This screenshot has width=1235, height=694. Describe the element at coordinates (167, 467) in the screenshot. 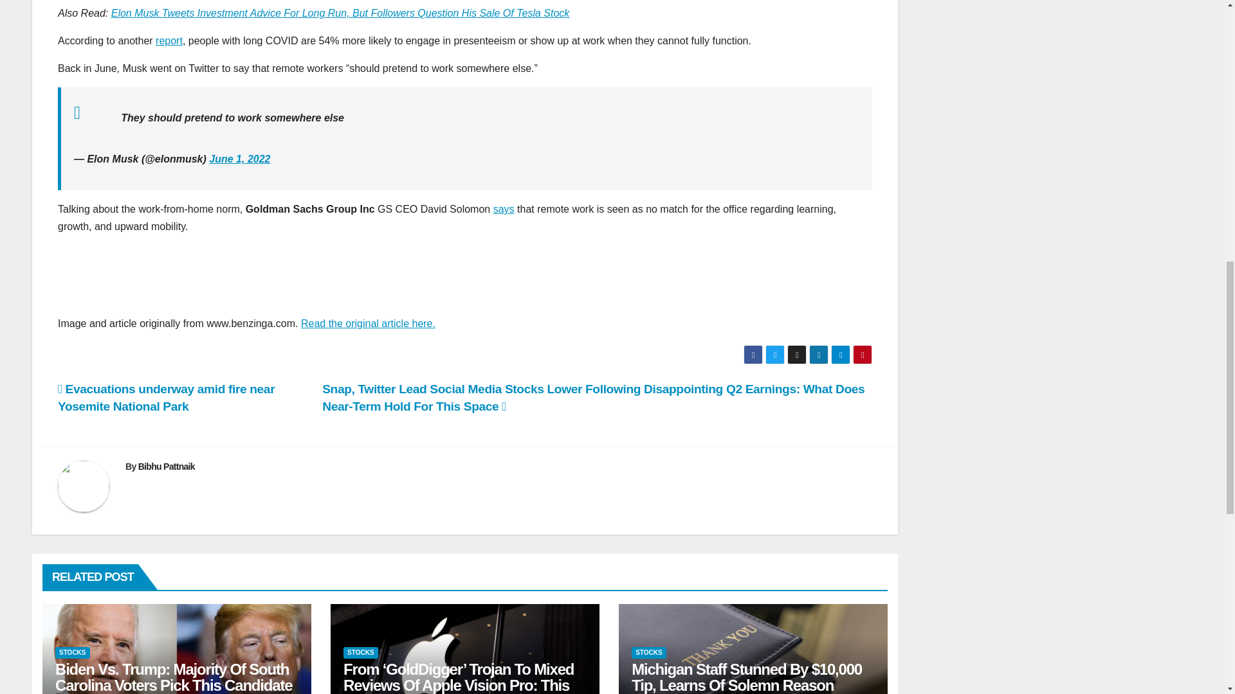

I see `Bibhu Pattnaik` at that location.